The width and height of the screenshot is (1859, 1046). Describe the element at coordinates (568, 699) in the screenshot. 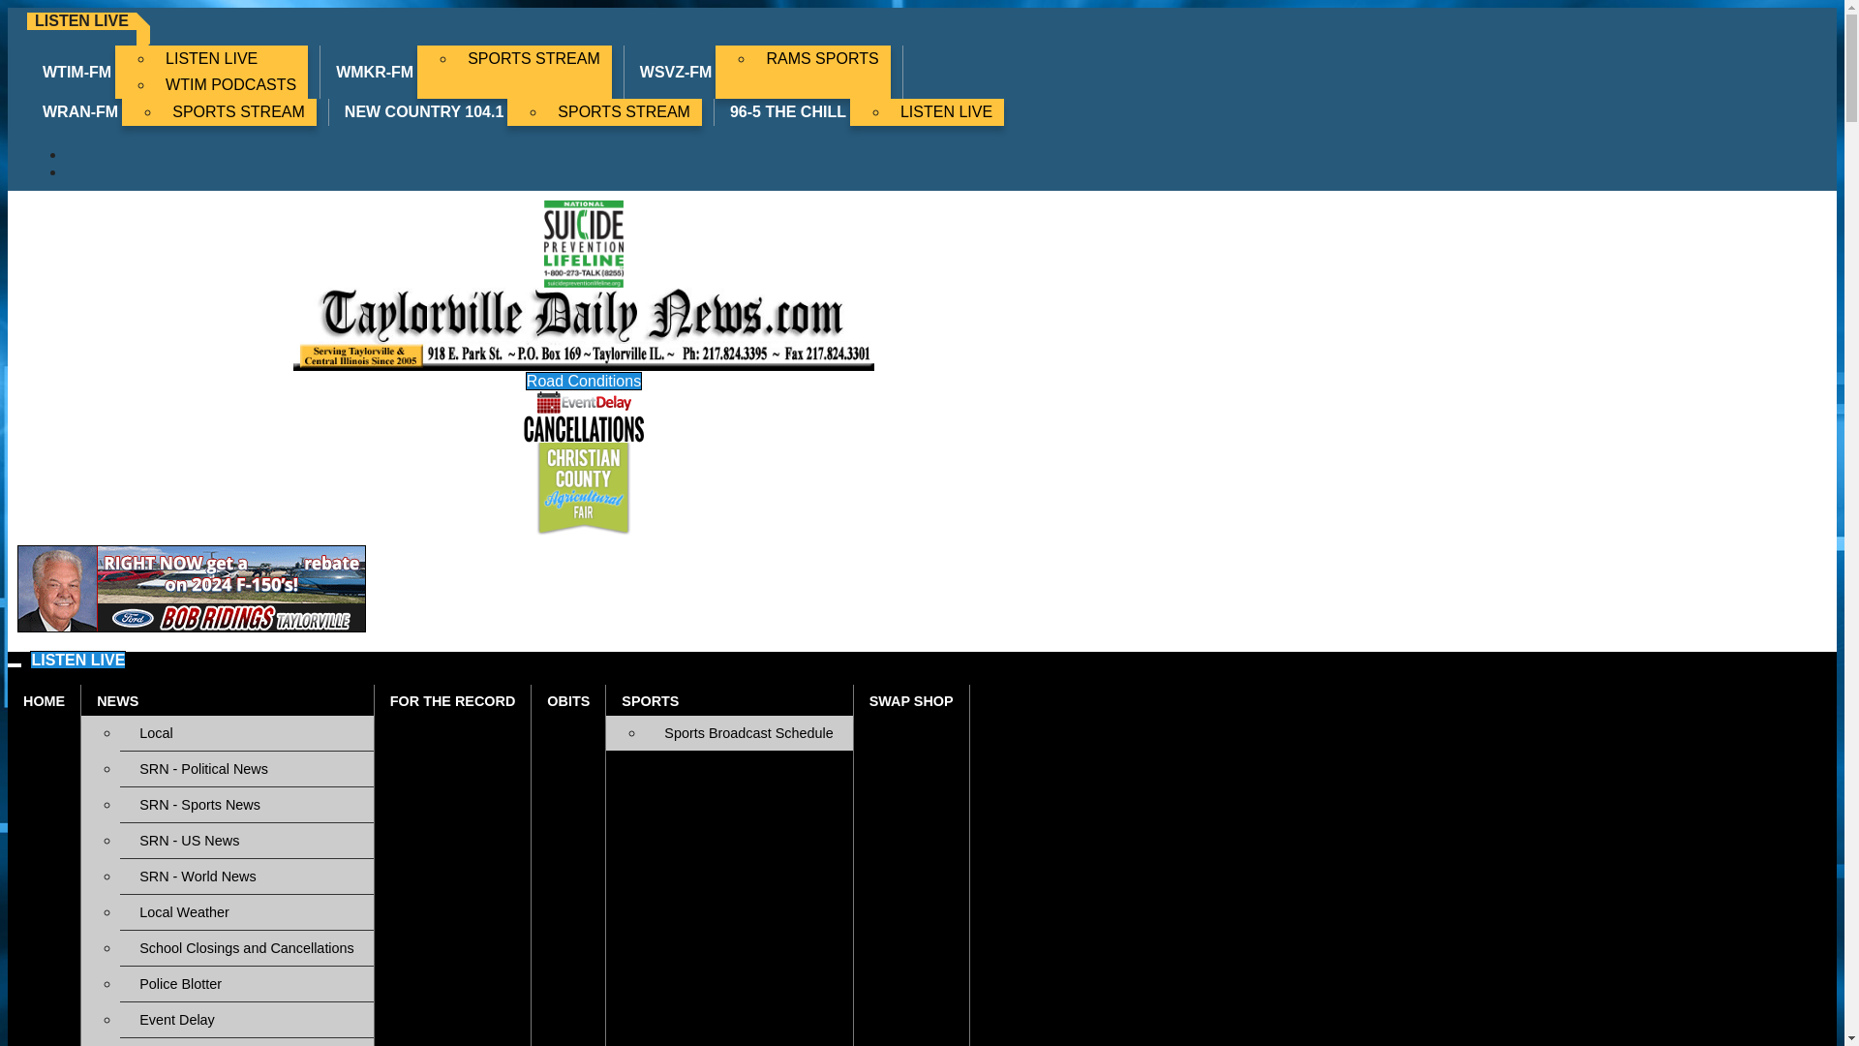

I see `OBITS` at that location.